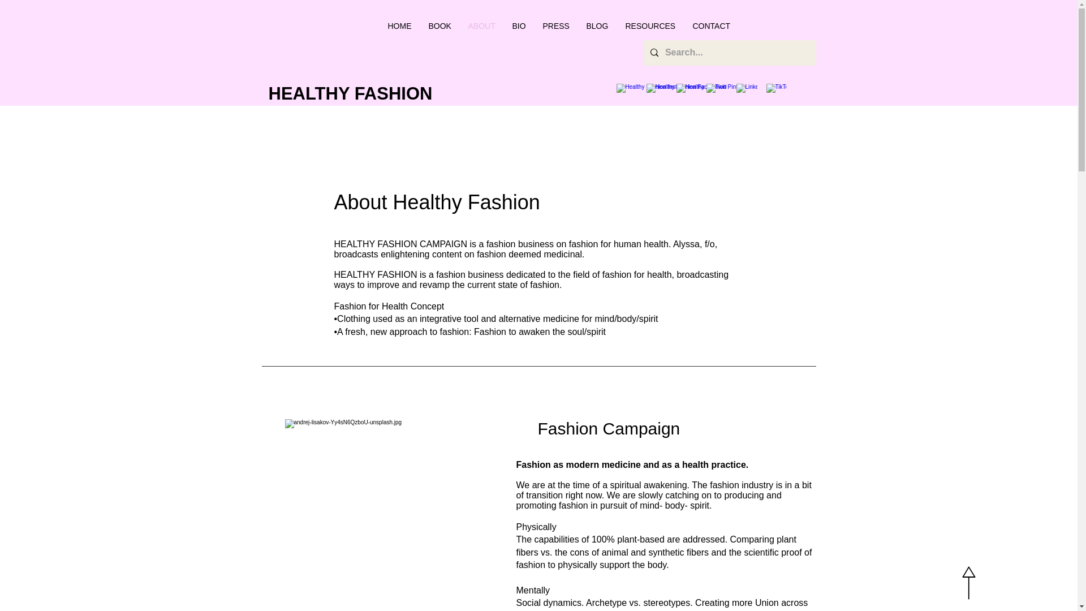 The image size is (1086, 611). What do you see at coordinates (650, 25) in the screenshot?
I see `RESOURCES` at bounding box center [650, 25].